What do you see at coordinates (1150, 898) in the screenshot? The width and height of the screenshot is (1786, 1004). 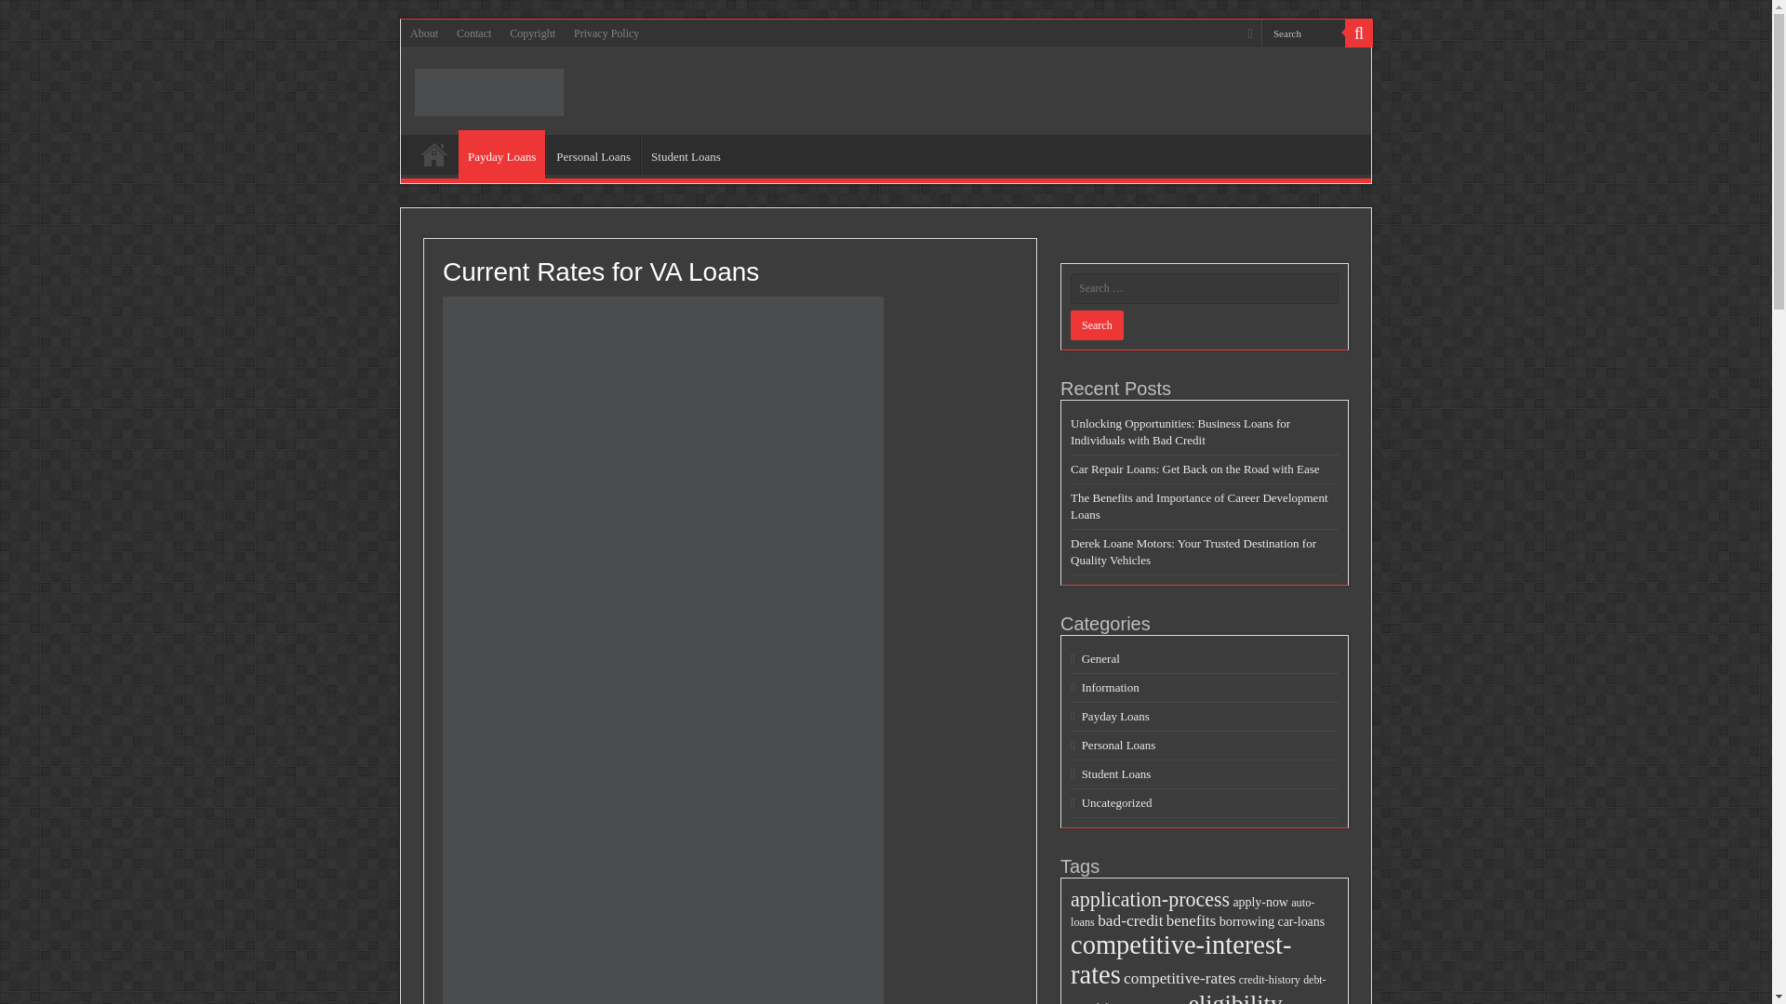 I see `application-process` at bounding box center [1150, 898].